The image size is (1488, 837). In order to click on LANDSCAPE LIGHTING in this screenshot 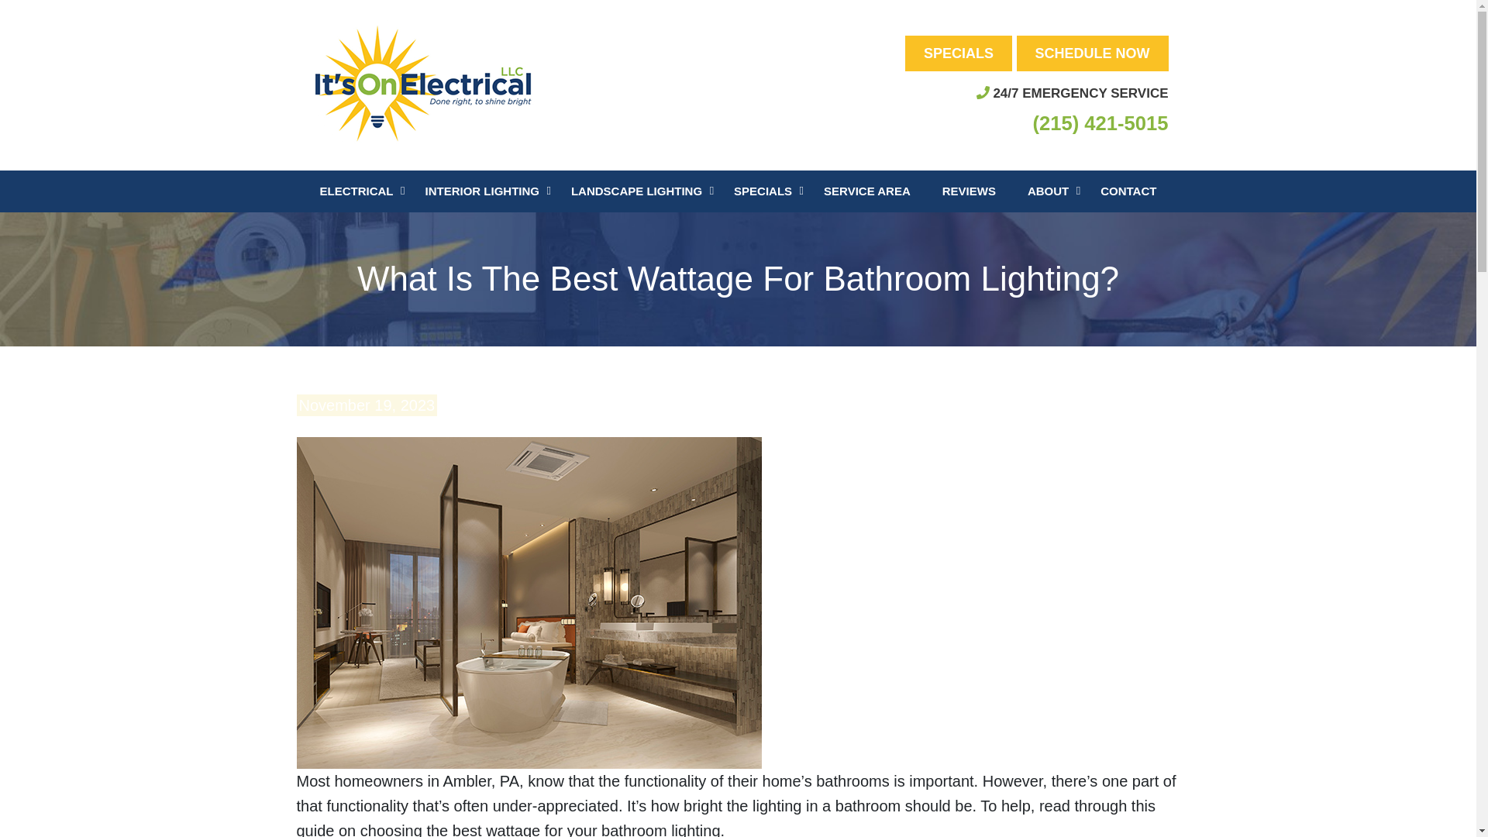, I will do `click(636, 191)`.